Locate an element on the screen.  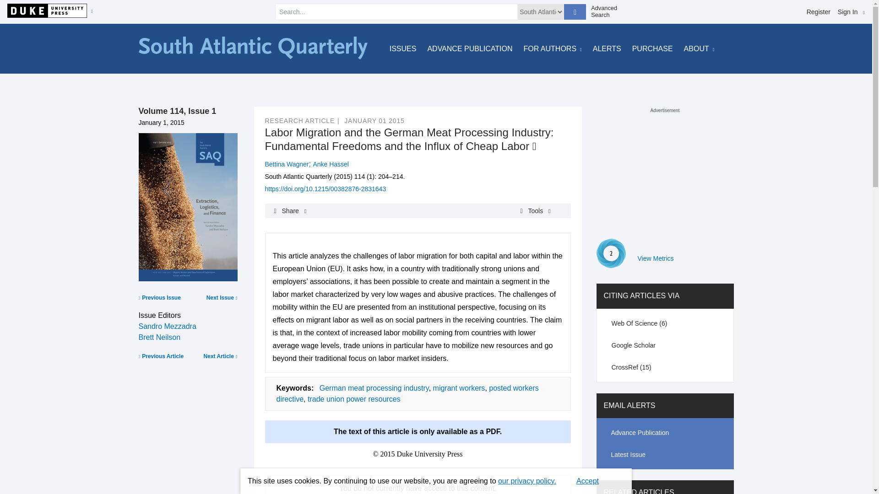
search input is located at coordinates (396, 12).